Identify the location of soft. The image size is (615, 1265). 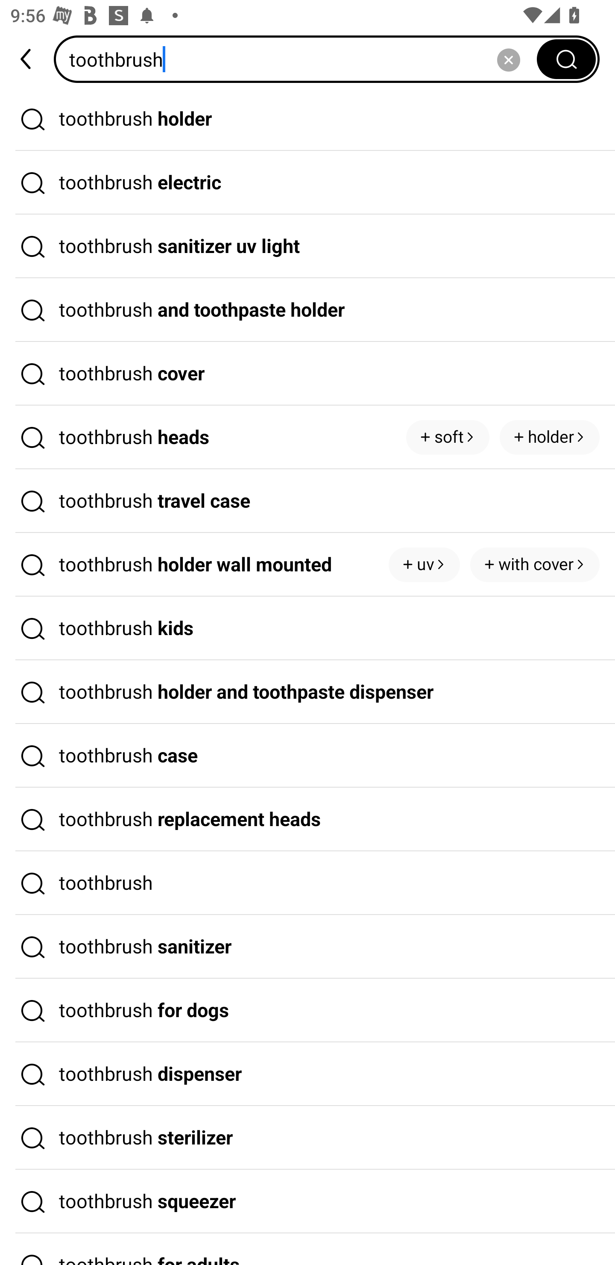
(448, 437).